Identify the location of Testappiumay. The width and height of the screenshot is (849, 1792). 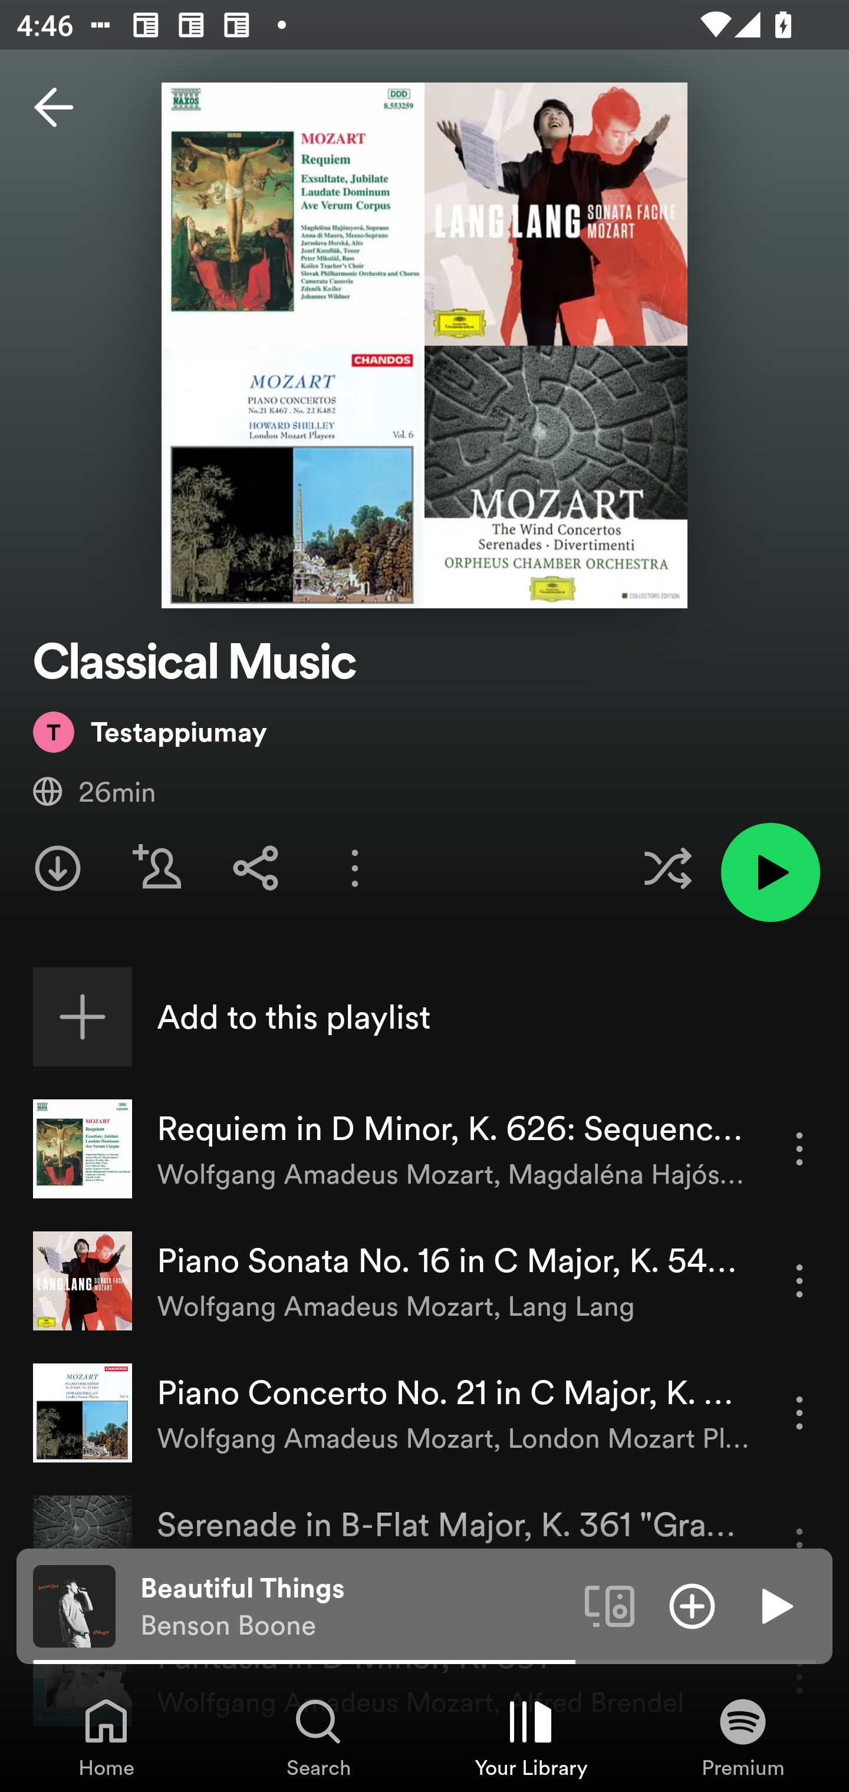
(150, 732).